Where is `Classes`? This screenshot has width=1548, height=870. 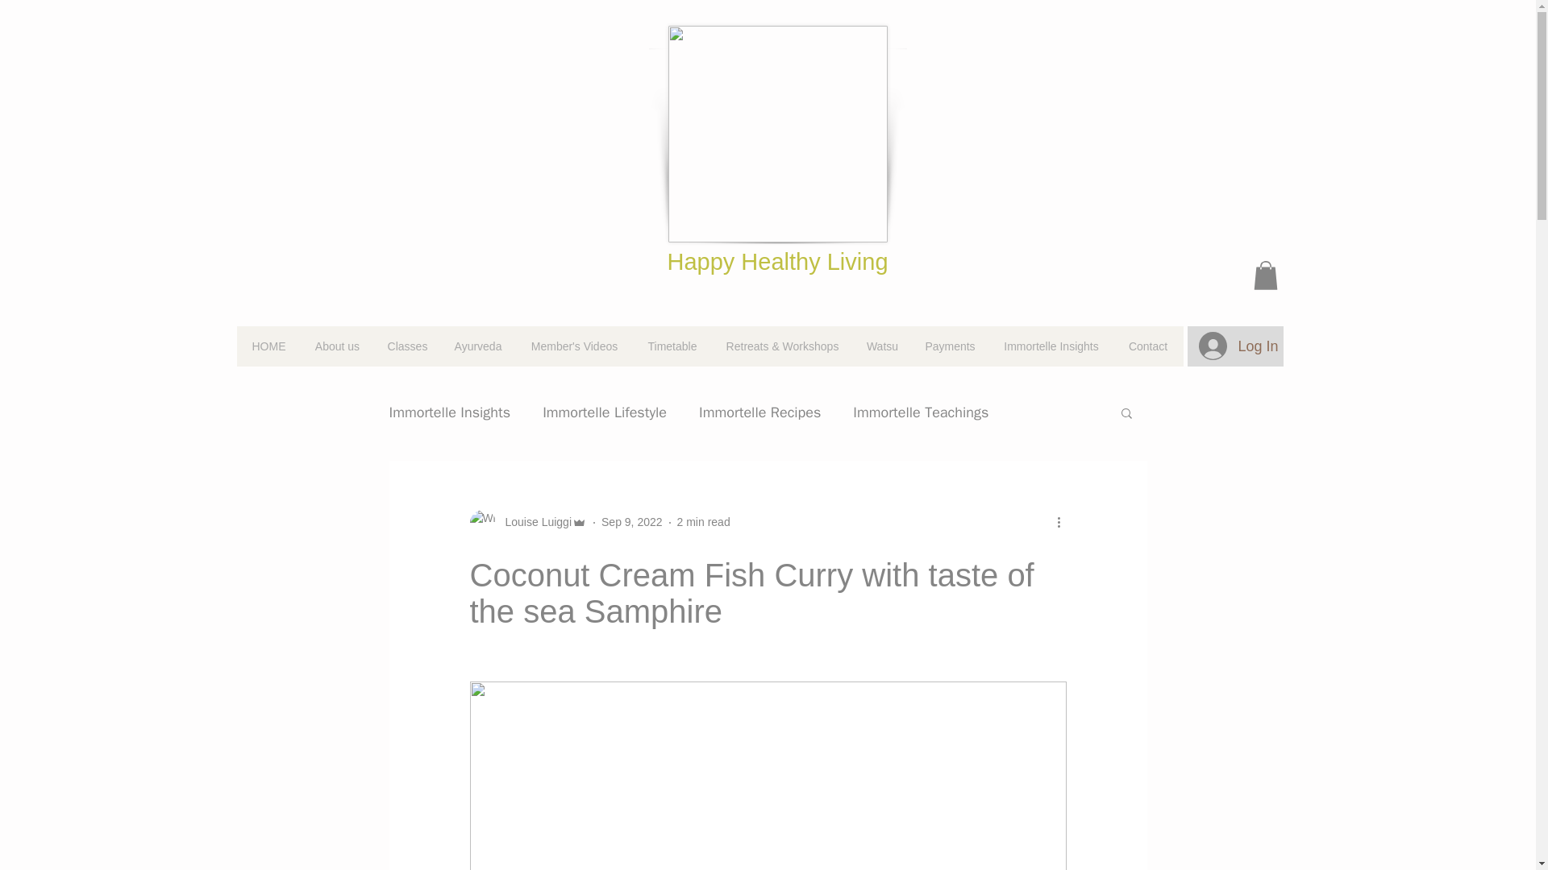
Classes is located at coordinates (406, 346).